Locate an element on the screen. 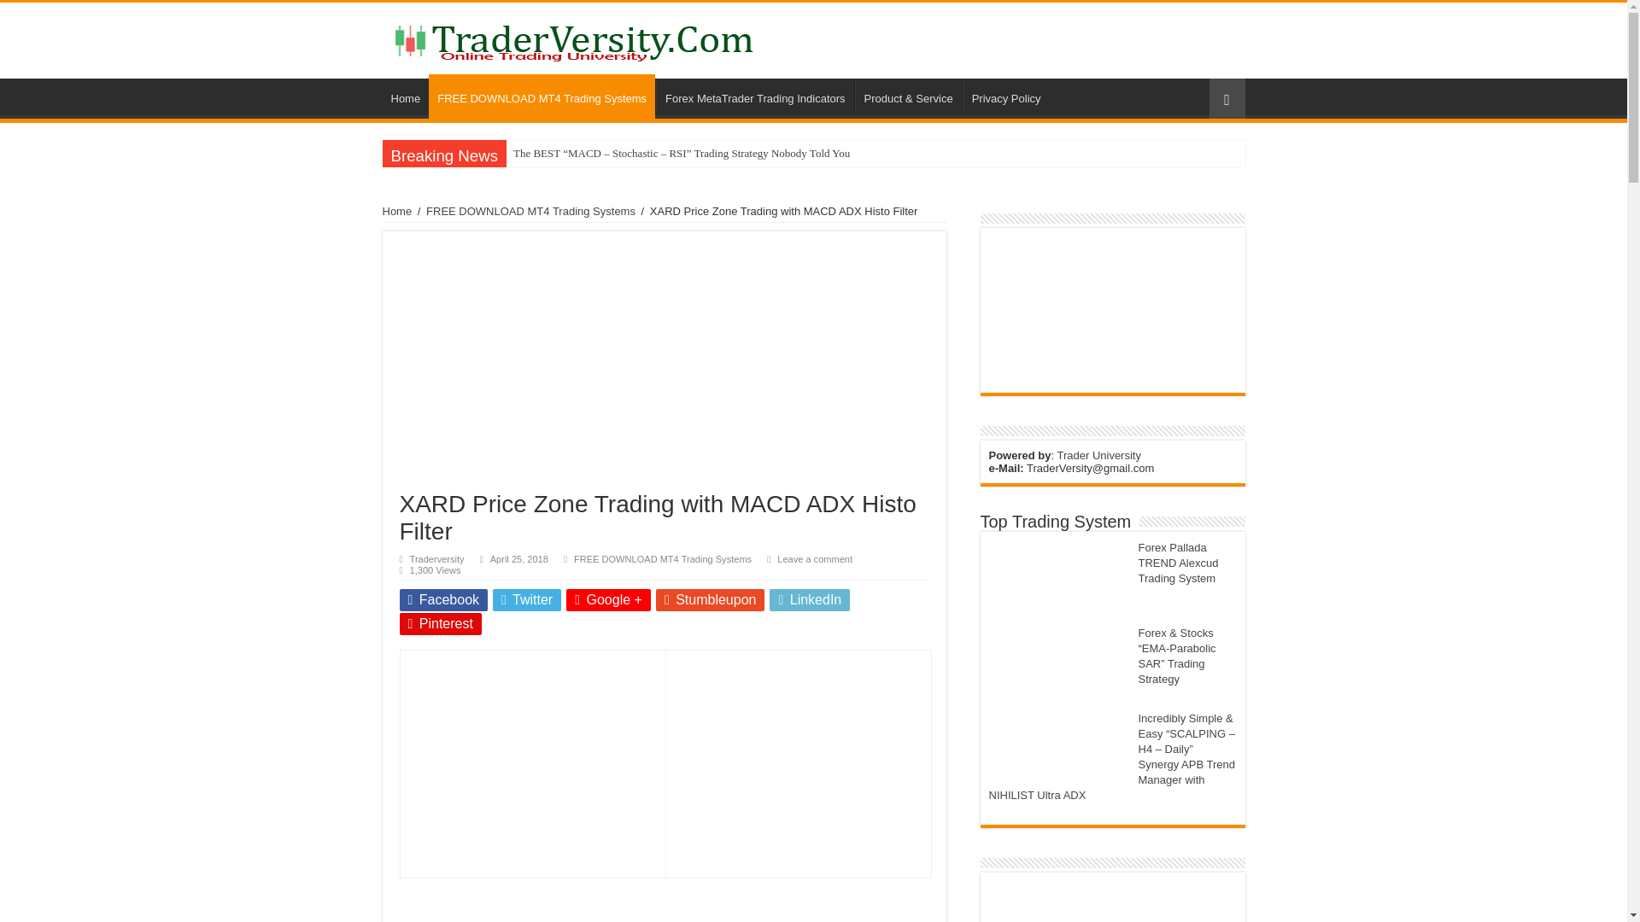  FREE DOWNLOAD MT4 Trading Systems is located at coordinates (542, 96).